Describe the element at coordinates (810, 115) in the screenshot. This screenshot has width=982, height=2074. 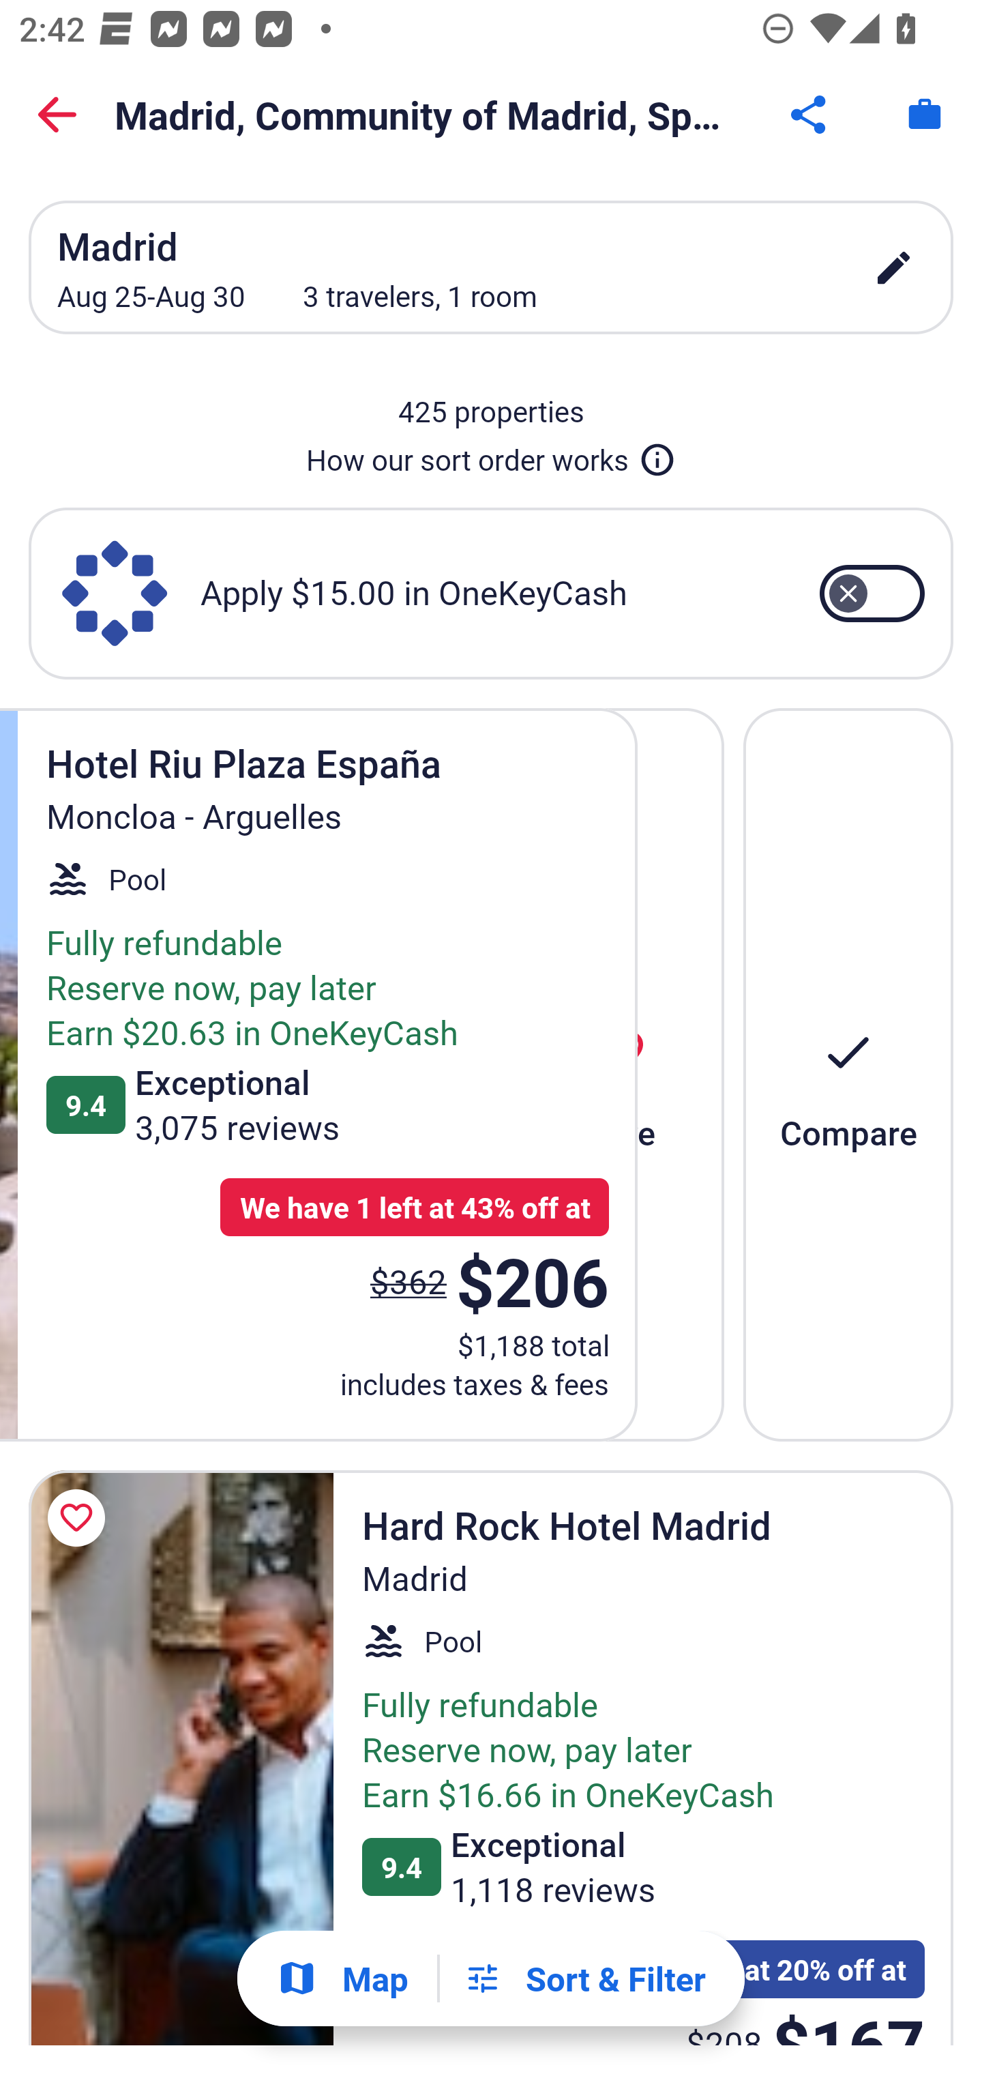
I see `Share Button` at that location.